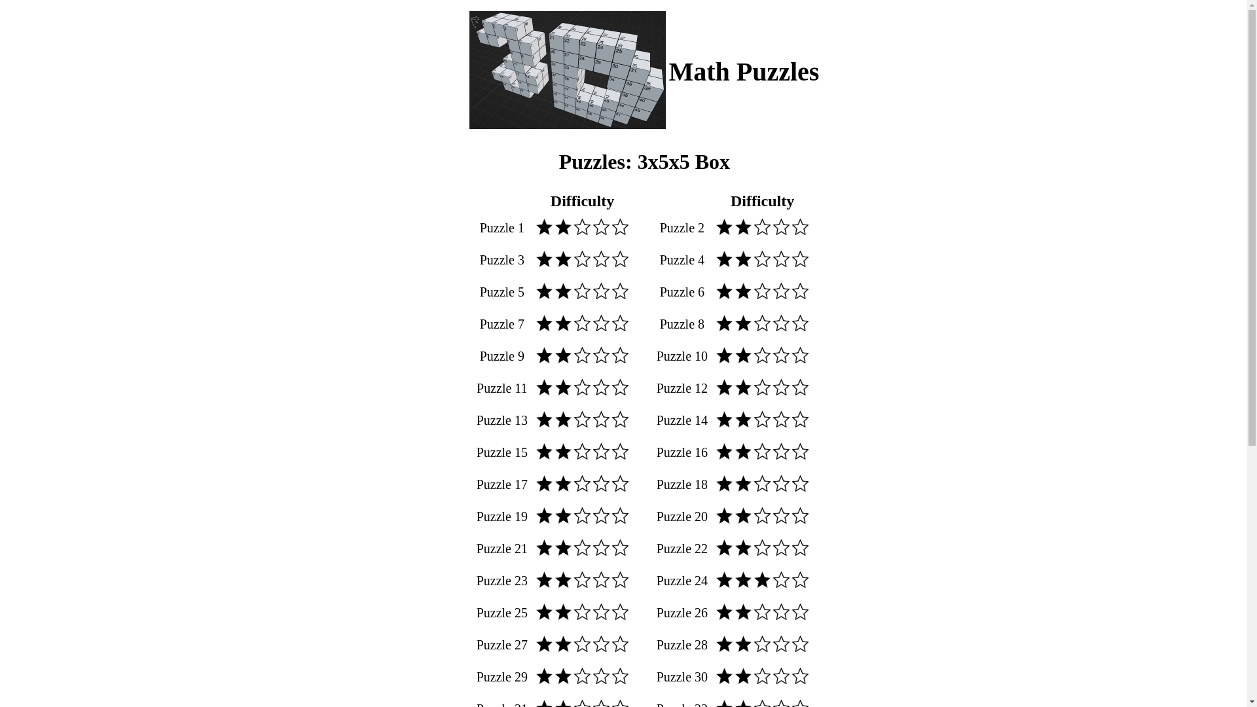  Describe the element at coordinates (502, 292) in the screenshot. I see `Puzzle 5` at that location.